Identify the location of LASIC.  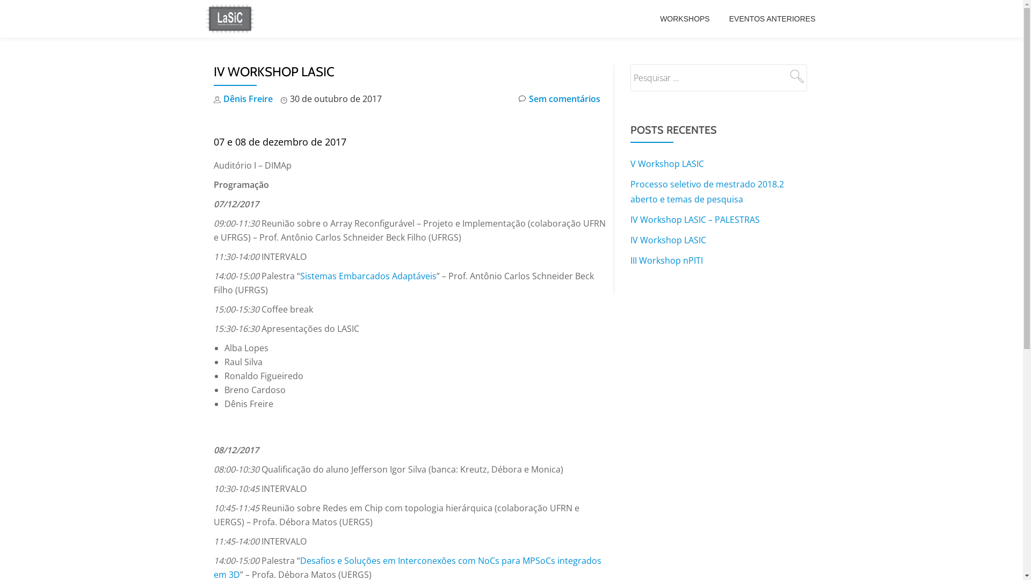
(231, 19).